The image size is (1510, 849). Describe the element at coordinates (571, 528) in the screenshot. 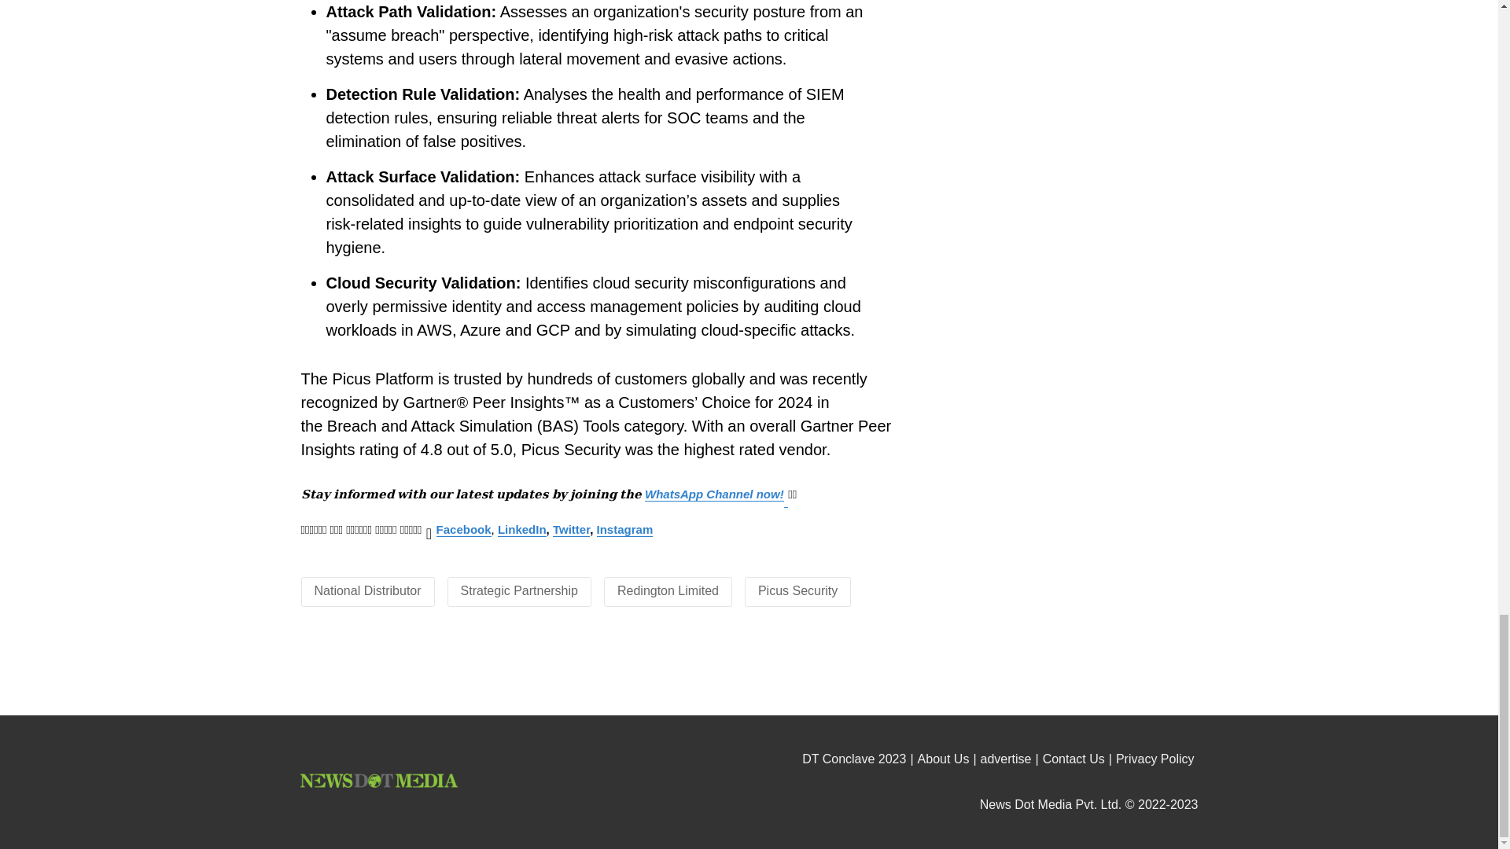

I see `Twitter` at that location.